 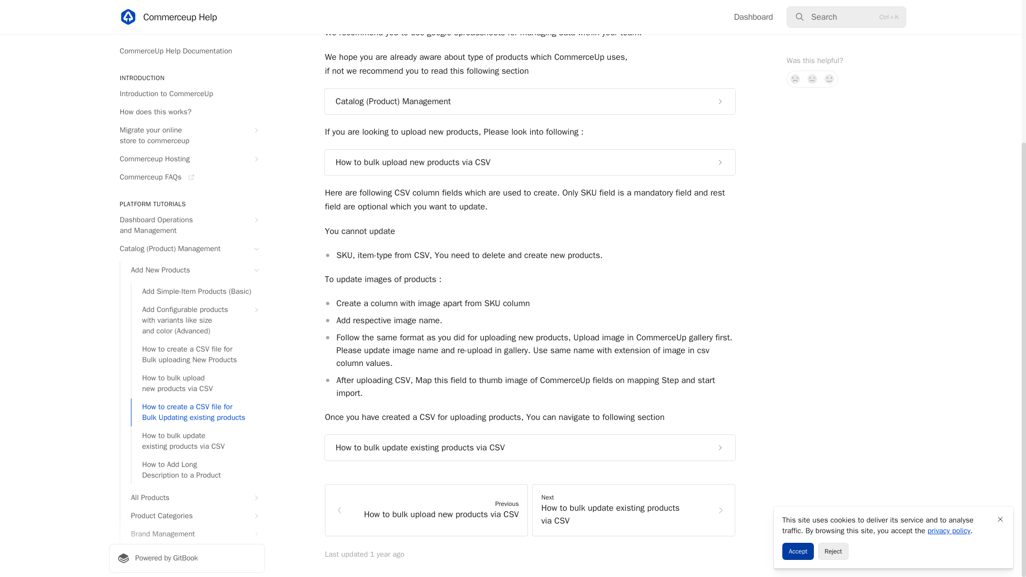 I want to click on Dashboard Operations and Management, so click(x=186, y=36).